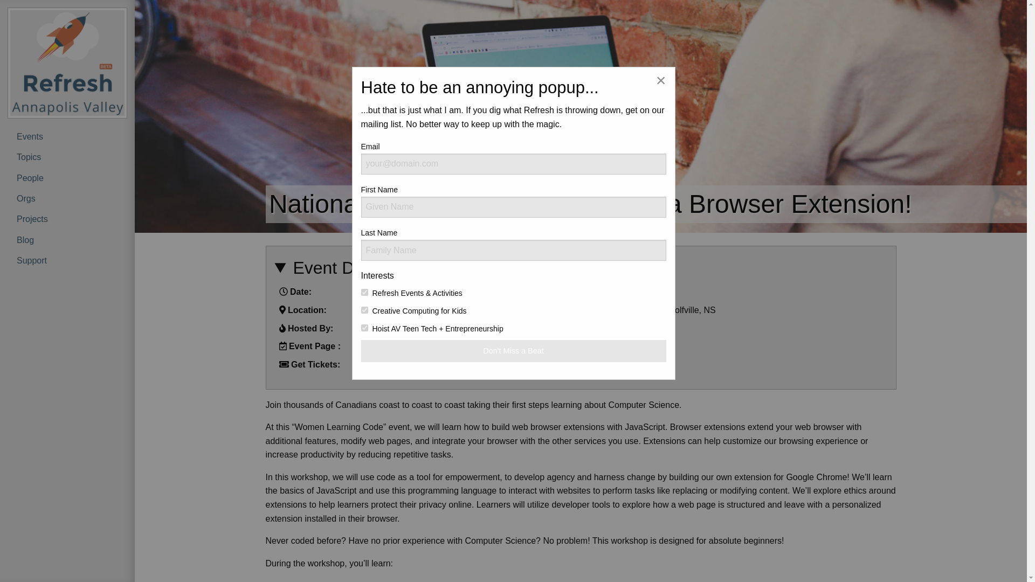 The height and width of the screenshot is (582, 1035). What do you see at coordinates (364, 328) in the screenshot?
I see `on` at bounding box center [364, 328].